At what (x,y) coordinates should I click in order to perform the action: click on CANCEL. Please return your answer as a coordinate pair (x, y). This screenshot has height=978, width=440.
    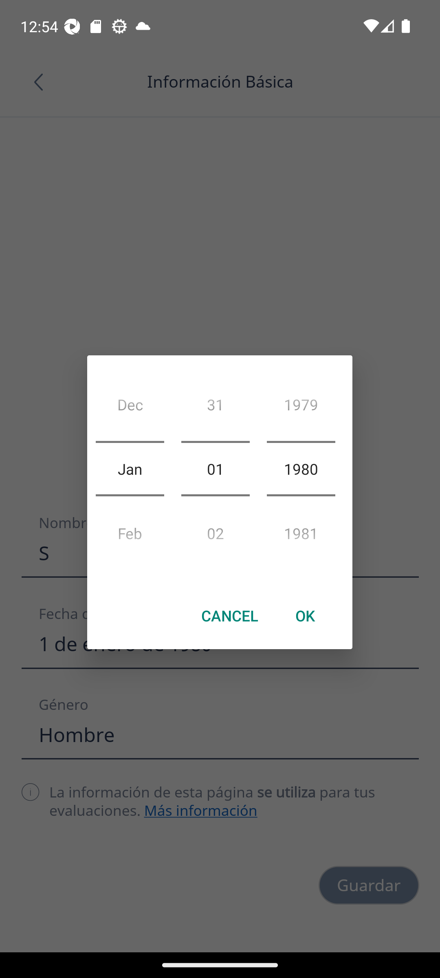
    Looking at the image, I should click on (230, 615).